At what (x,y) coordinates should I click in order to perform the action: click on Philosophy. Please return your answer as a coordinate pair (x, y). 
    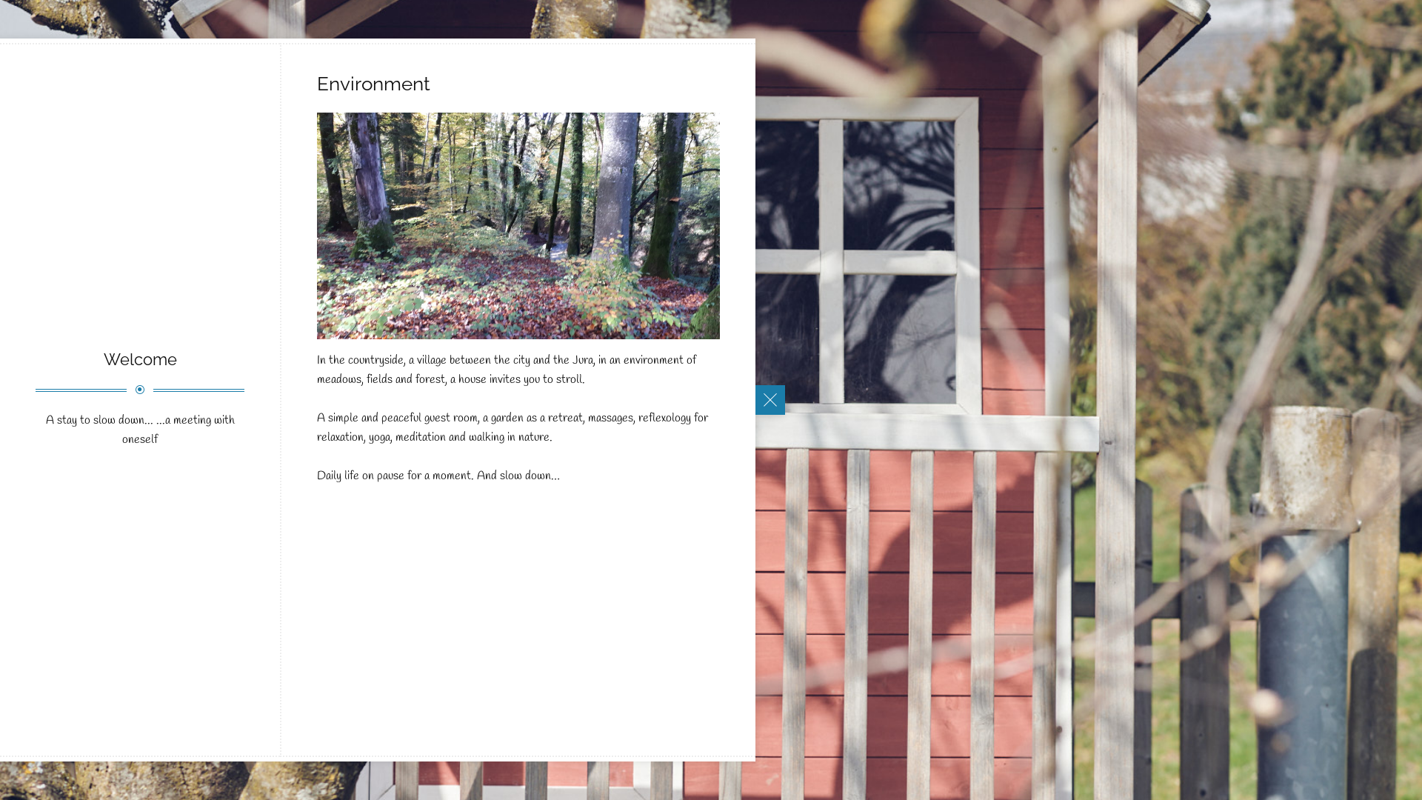
    Looking at the image, I should click on (495, 330).